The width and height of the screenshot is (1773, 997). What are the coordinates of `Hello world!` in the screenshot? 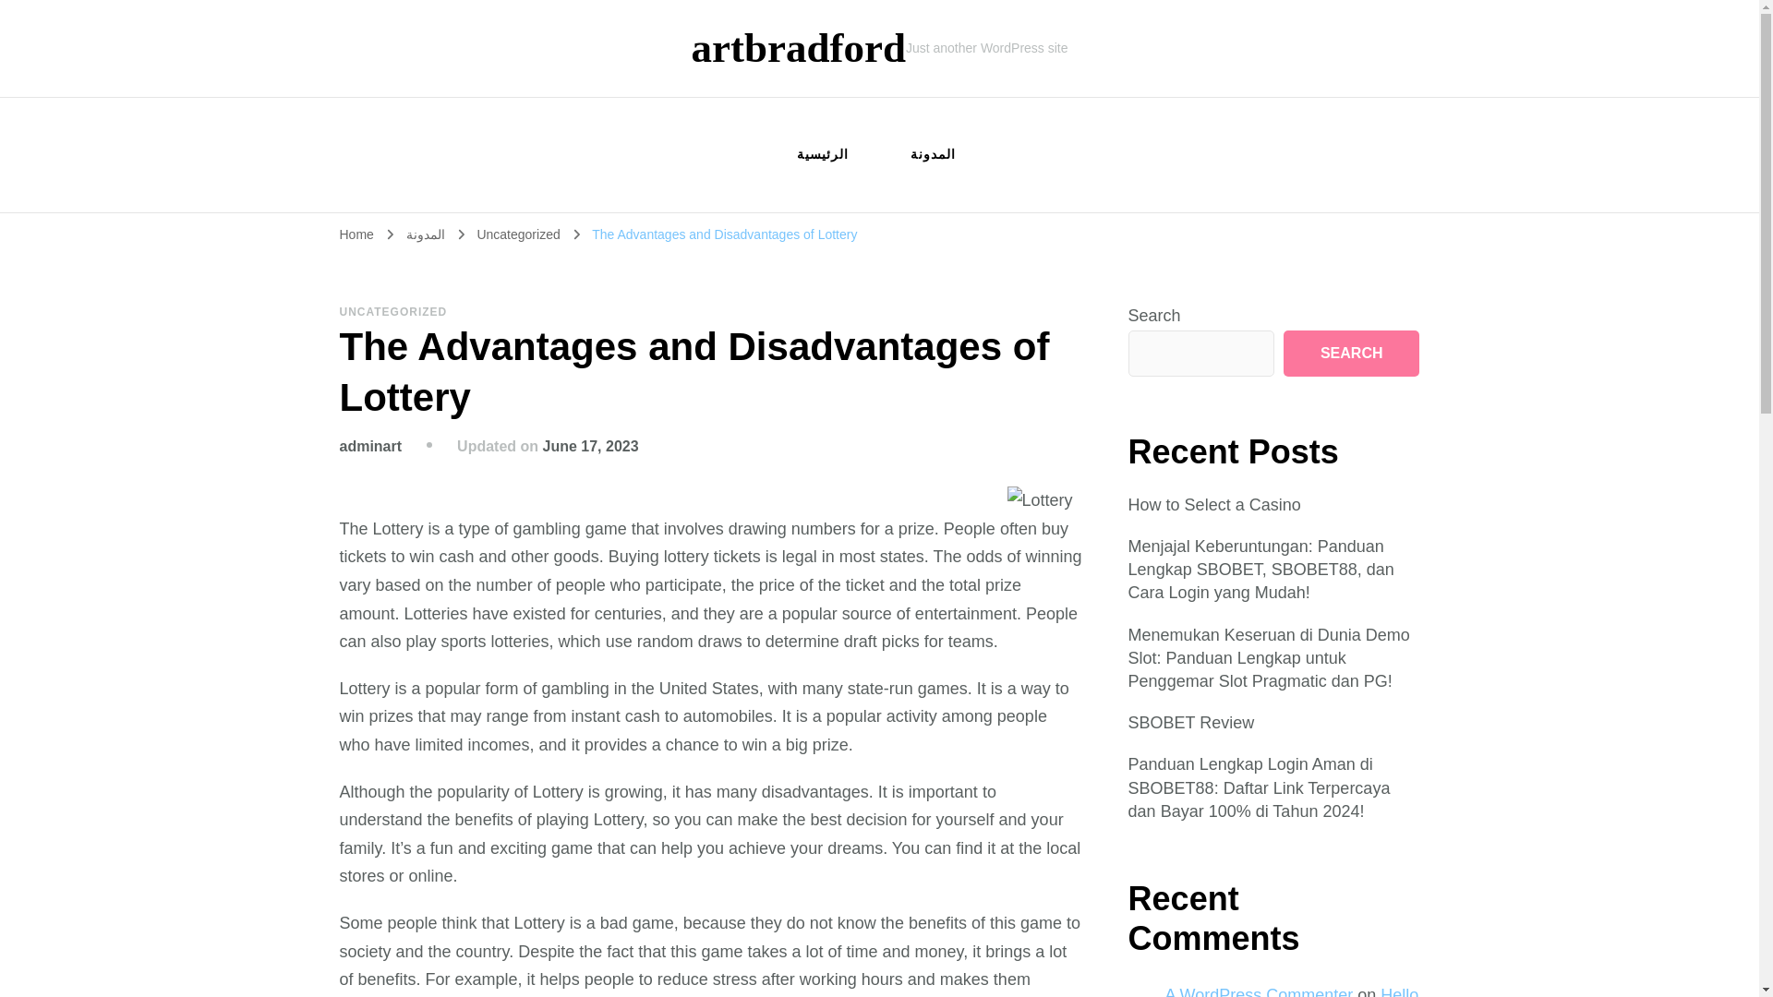 It's located at (1292, 991).